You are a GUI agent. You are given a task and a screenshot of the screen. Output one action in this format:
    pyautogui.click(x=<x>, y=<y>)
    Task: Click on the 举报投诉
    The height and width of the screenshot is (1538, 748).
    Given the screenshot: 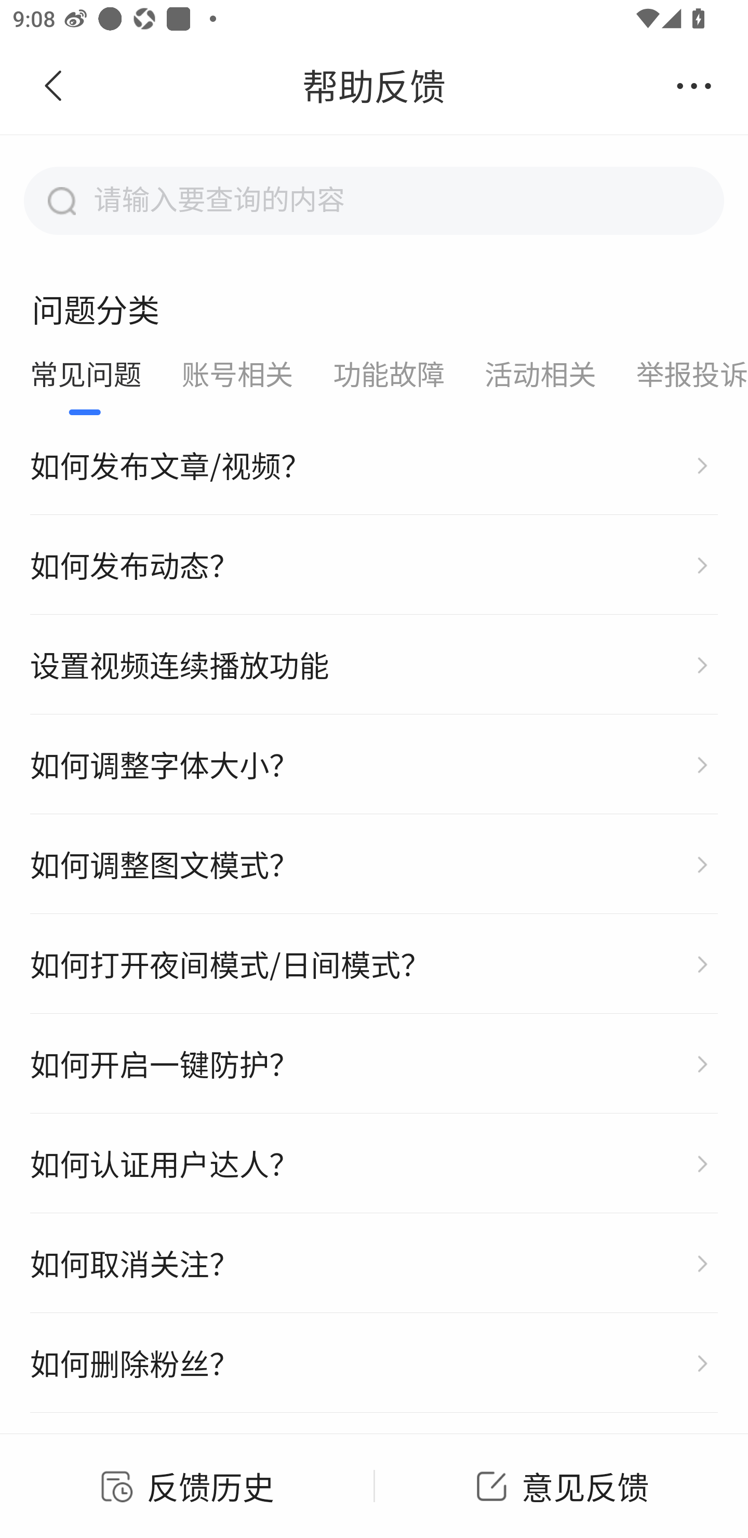 What is the action you would take?
    pyautogui.click(x=682, y=376)
    